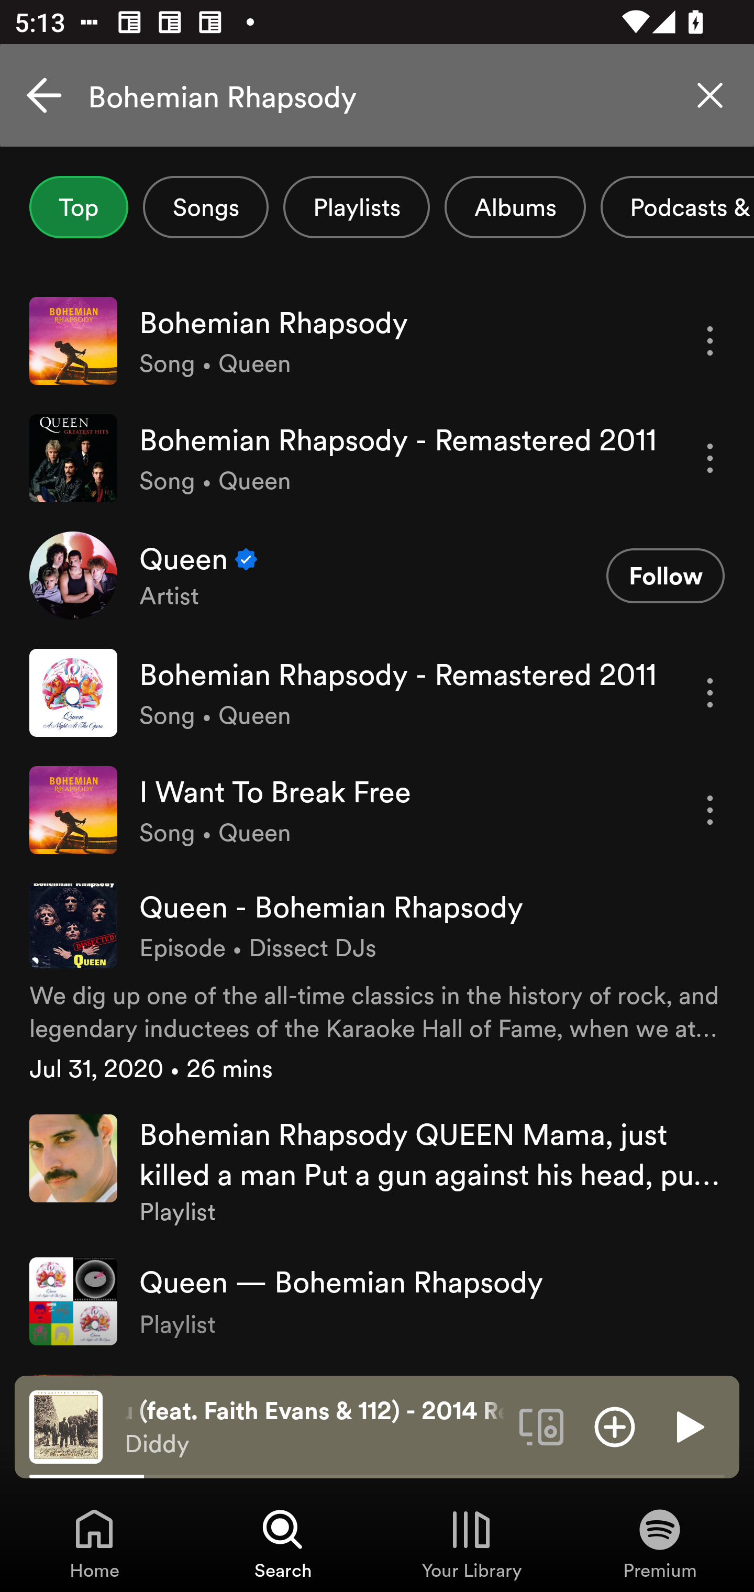  What do you see at coordinates (710, 810) in the screenshot?
I see `More options for song I Want To Break Free` at bounding box center [710, 810].